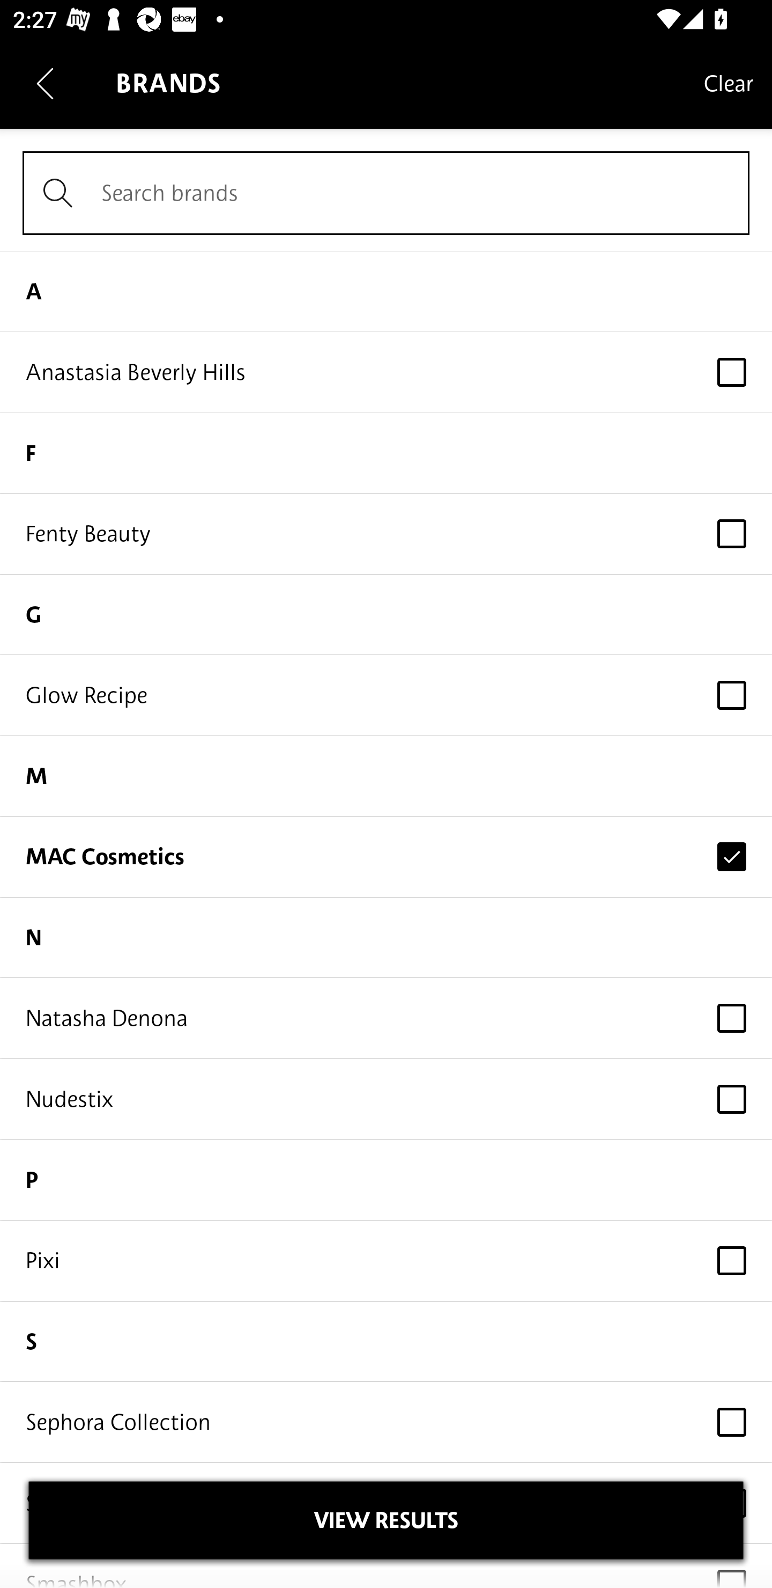 This screenshot has width=772, height=1588. I want to click on S, so click(386, 1342).